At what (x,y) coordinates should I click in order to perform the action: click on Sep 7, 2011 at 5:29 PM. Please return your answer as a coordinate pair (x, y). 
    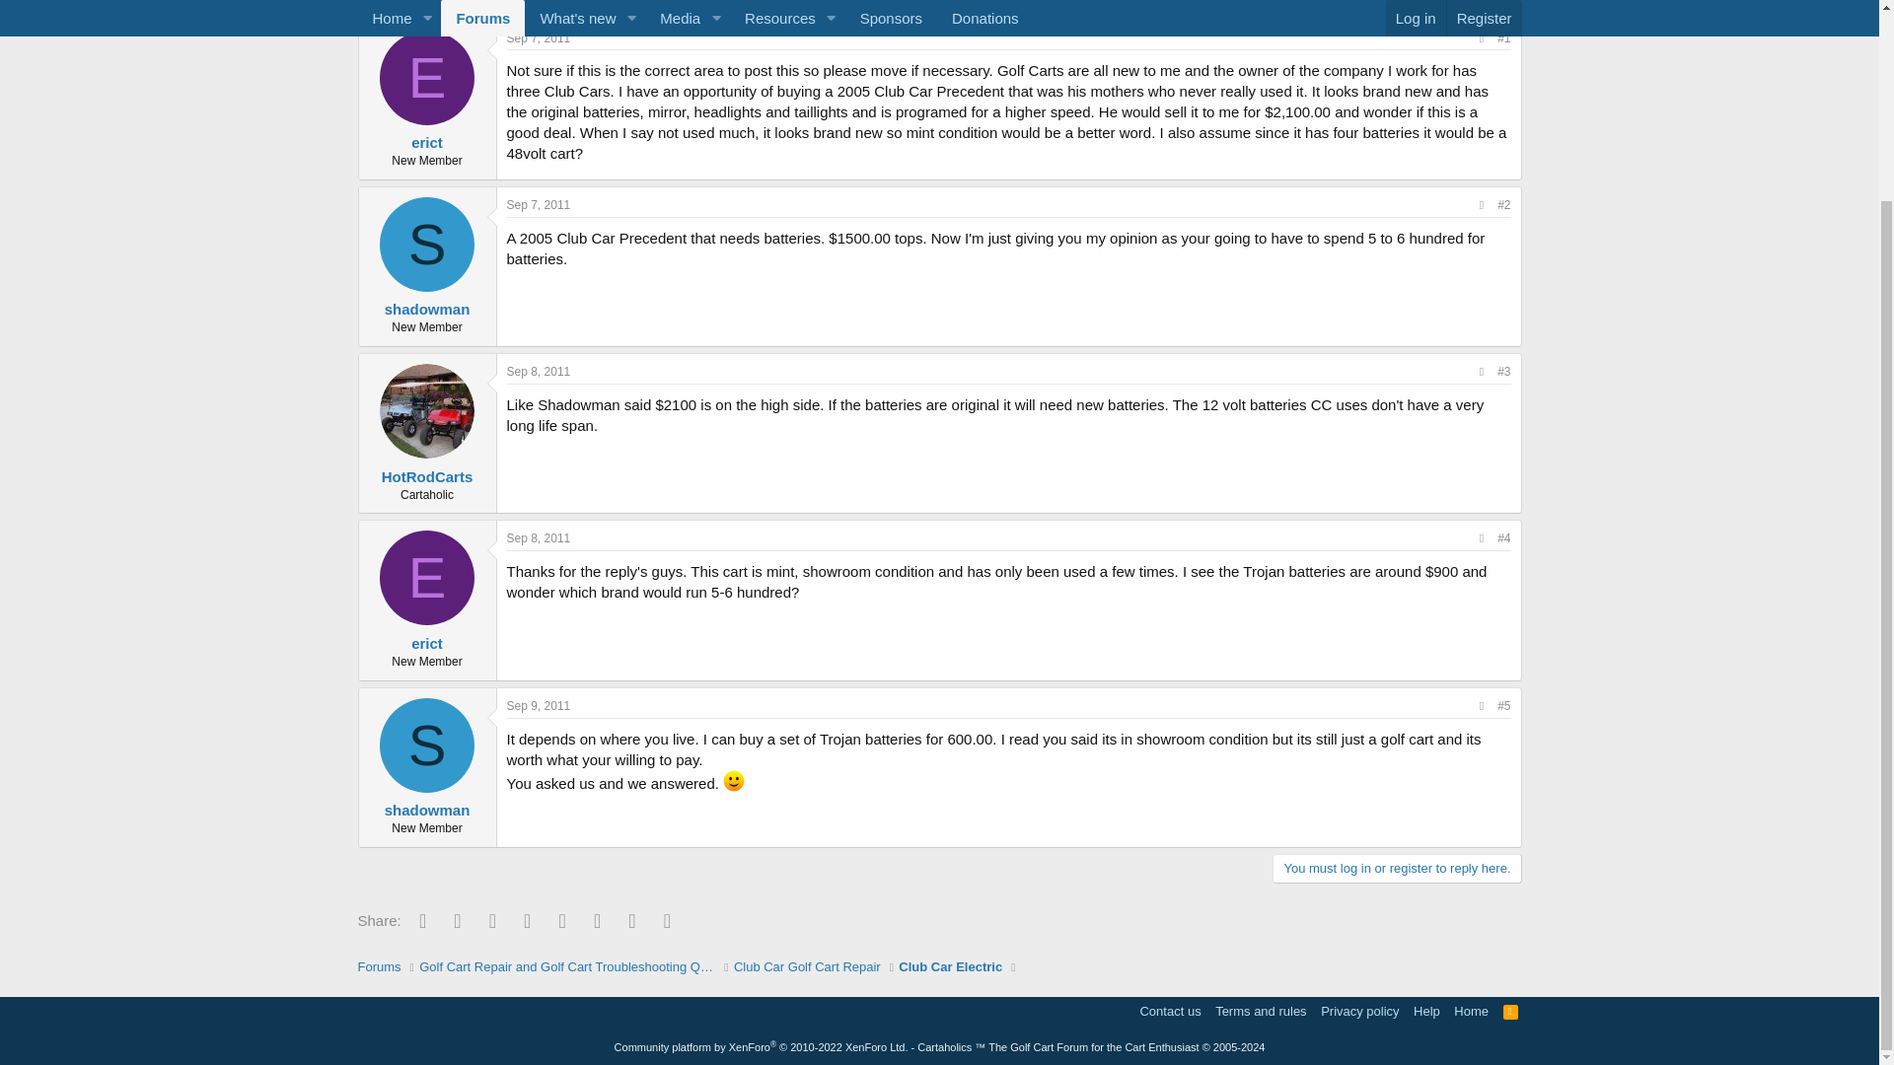
    Looking at the image, I should click on (444, 3).